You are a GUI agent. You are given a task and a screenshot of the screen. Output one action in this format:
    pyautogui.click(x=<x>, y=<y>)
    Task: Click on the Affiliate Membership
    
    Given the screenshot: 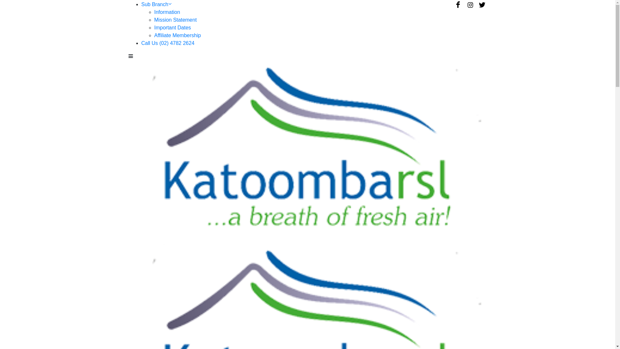 What is the action you would take?
    pyautogui.click(x=178, y=36)
    